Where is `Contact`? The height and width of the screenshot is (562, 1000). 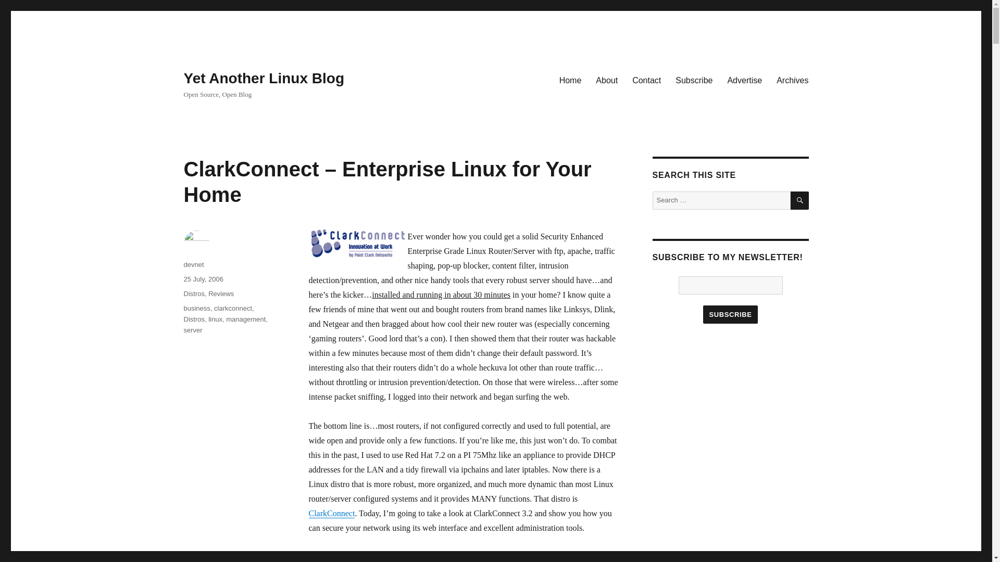
Contact is located at coordinates (646, 80).